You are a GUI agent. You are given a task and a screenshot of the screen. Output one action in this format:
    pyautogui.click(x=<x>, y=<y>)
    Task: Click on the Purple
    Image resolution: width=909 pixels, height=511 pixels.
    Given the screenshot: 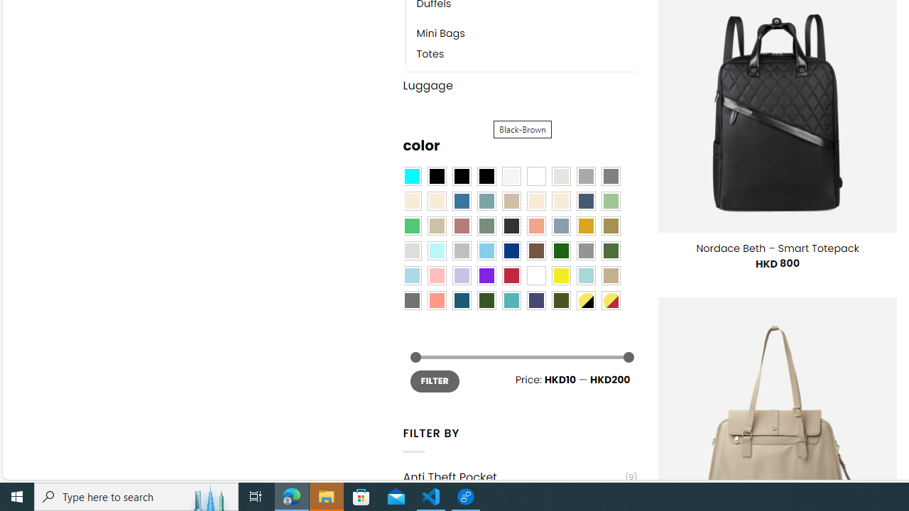 What is the action you would take?
    pyautogui.click(x=486, y=275)
    